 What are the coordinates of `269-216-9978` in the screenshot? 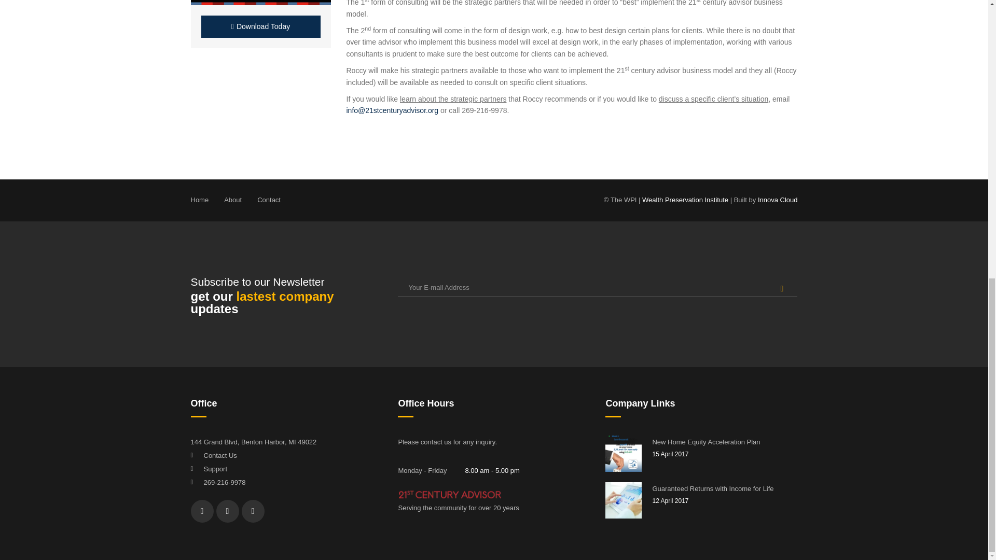 It's located at (224, 482).